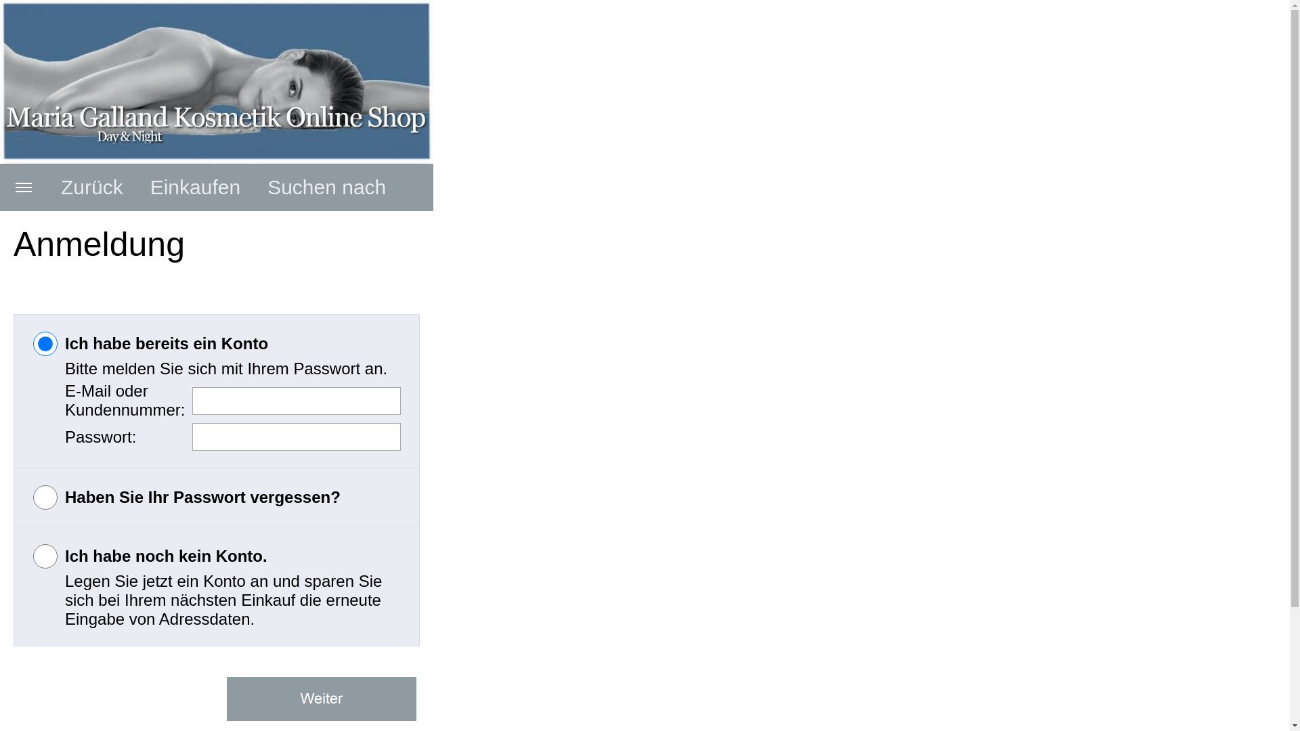  Describe the element at coordinates (45, 556) in the screenshot. I see `new` at that location.